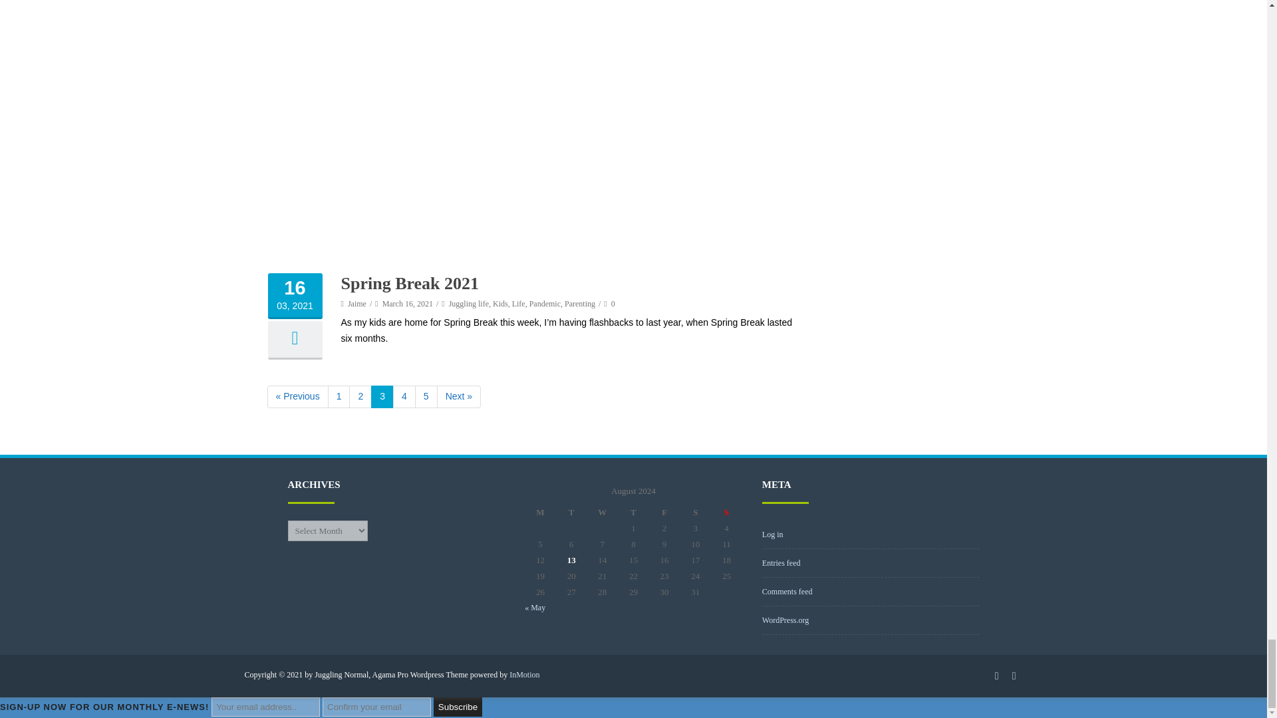  What do you see at coordinates (571, 513) in the screenshot?
I see `Tuesday` at bounding box center [571, 513].